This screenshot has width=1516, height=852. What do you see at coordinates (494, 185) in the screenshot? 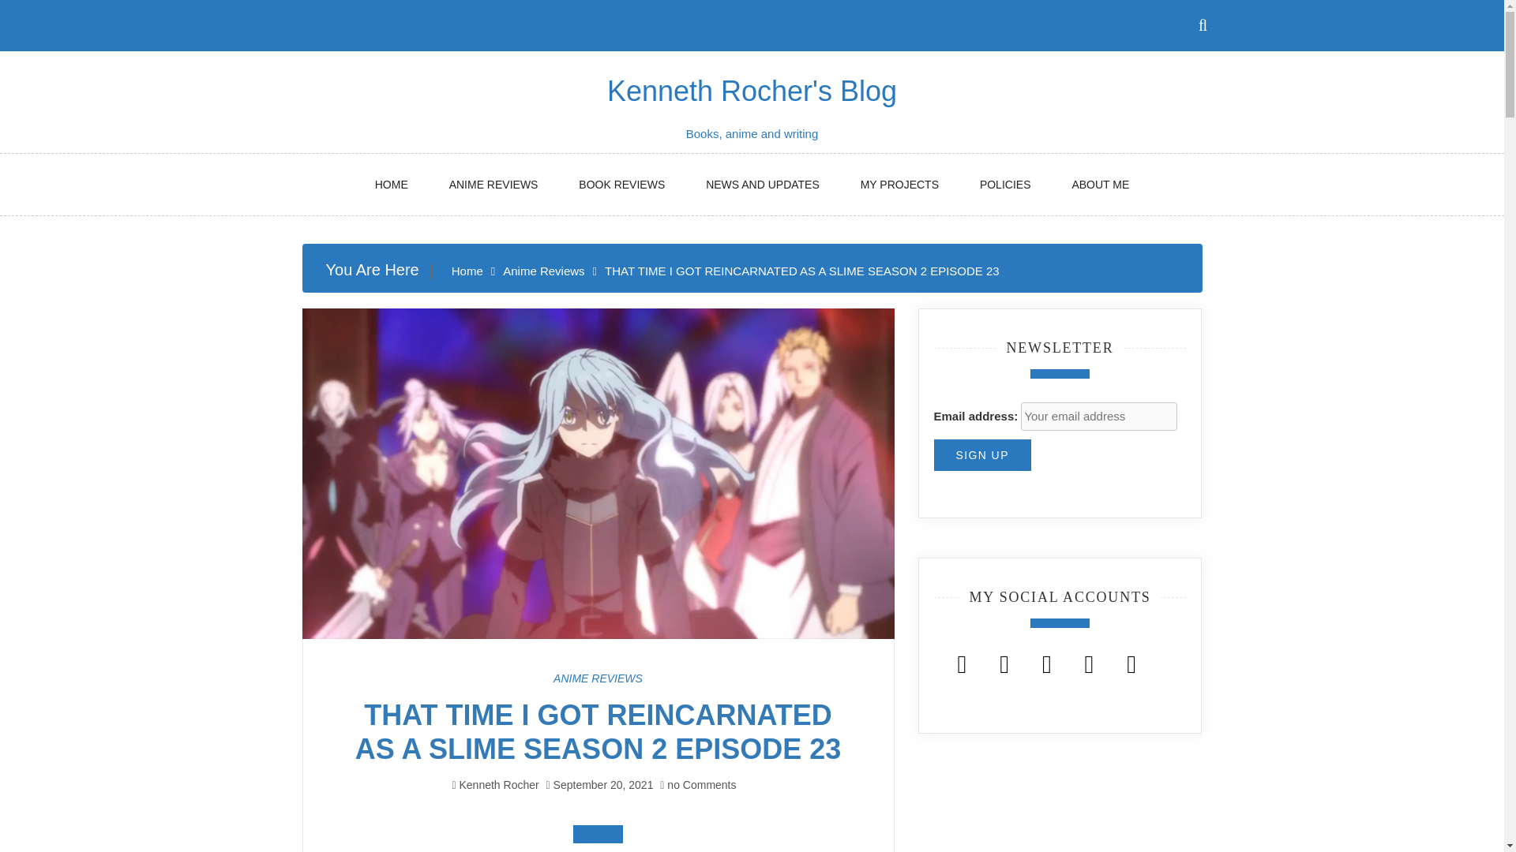
I see `ANIME REVIEWS` at bounding box center [494, 185].